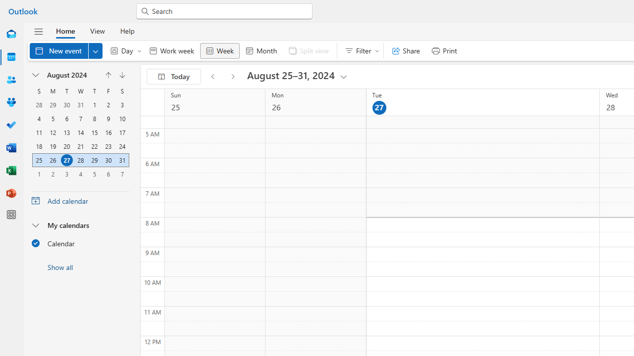  I want to click on Groups, so click(11, 103).